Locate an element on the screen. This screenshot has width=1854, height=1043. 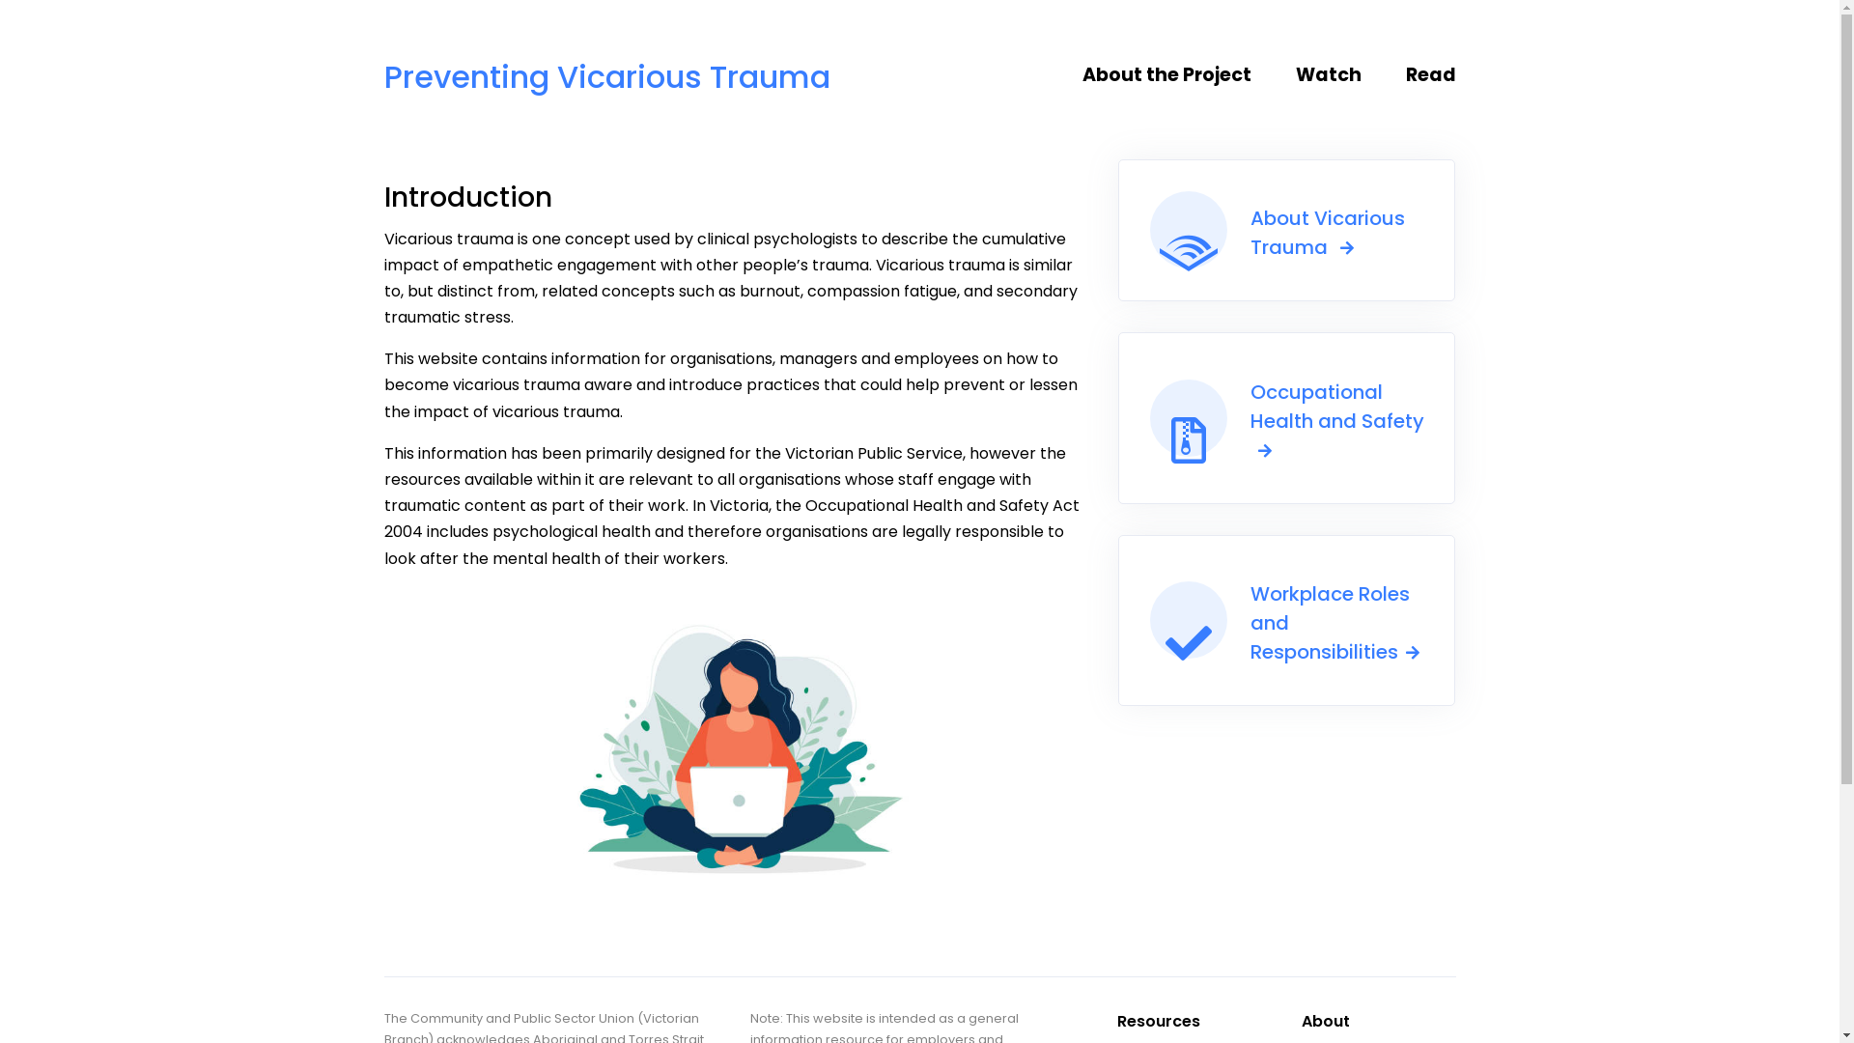
About the Project is located at coordinates (1182, 75).